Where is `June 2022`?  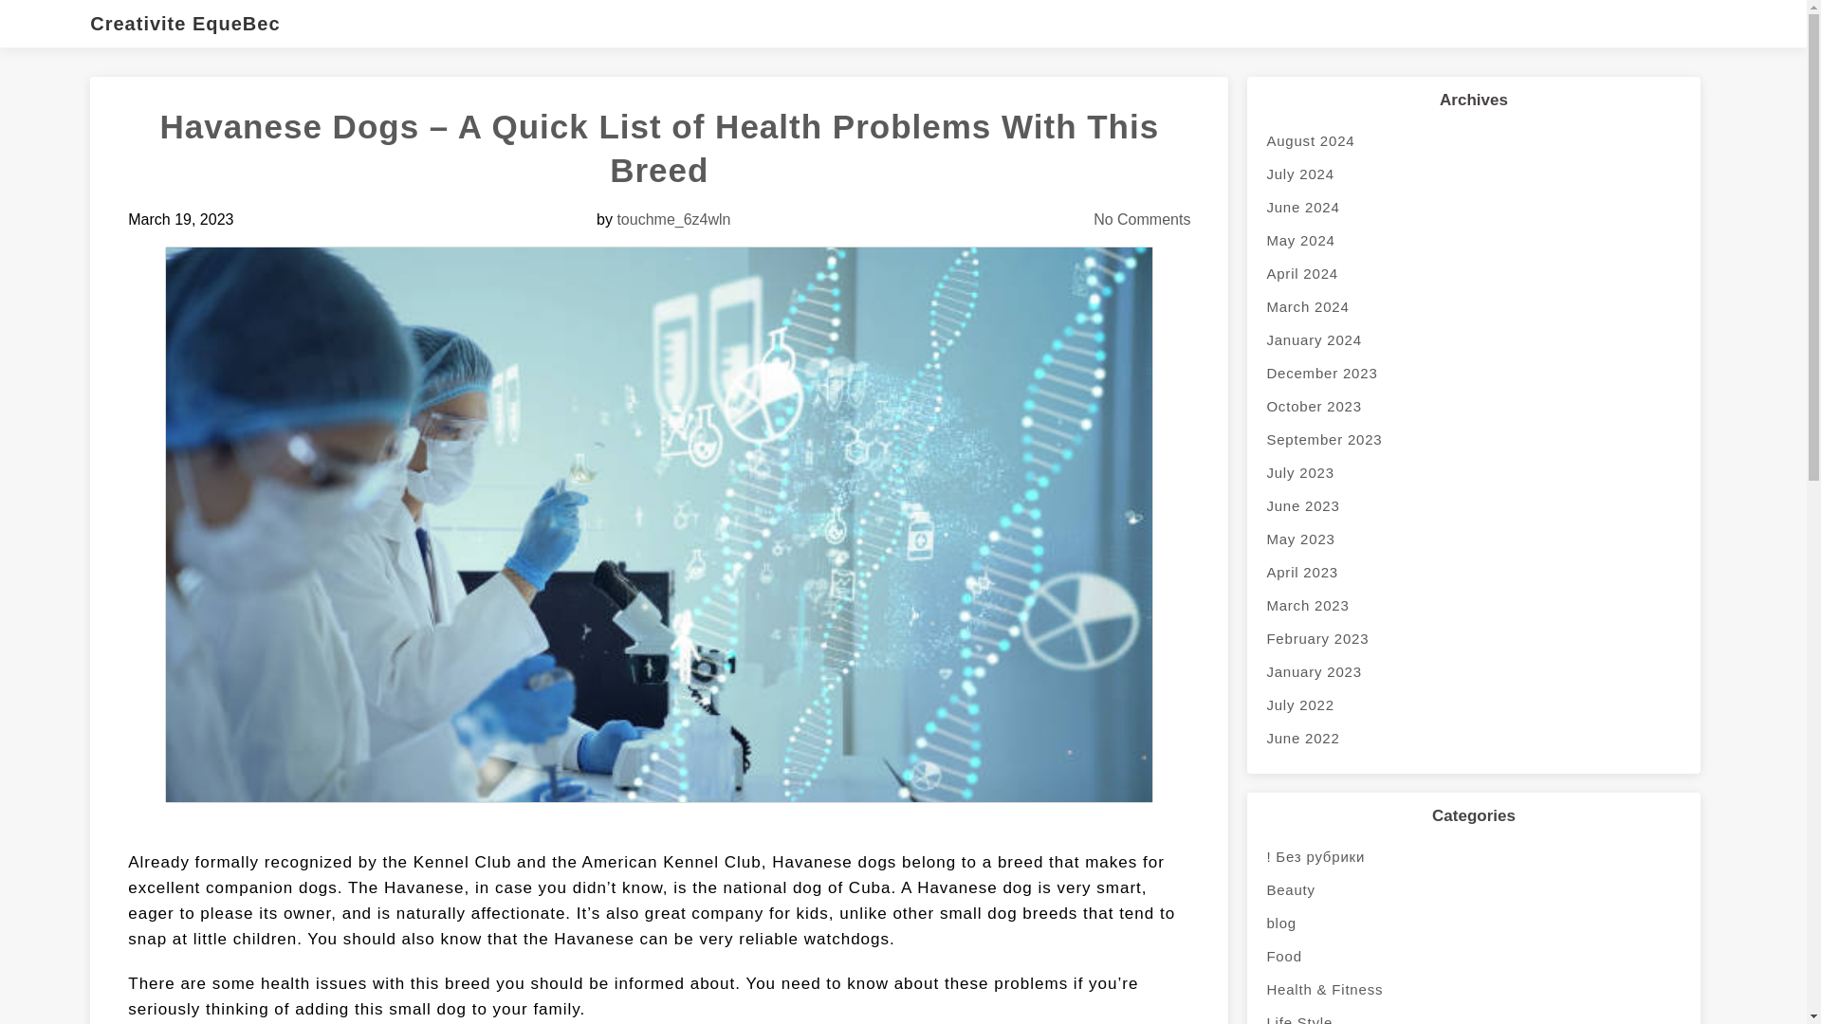 June 2022 is located at coordinates (1473, 738).